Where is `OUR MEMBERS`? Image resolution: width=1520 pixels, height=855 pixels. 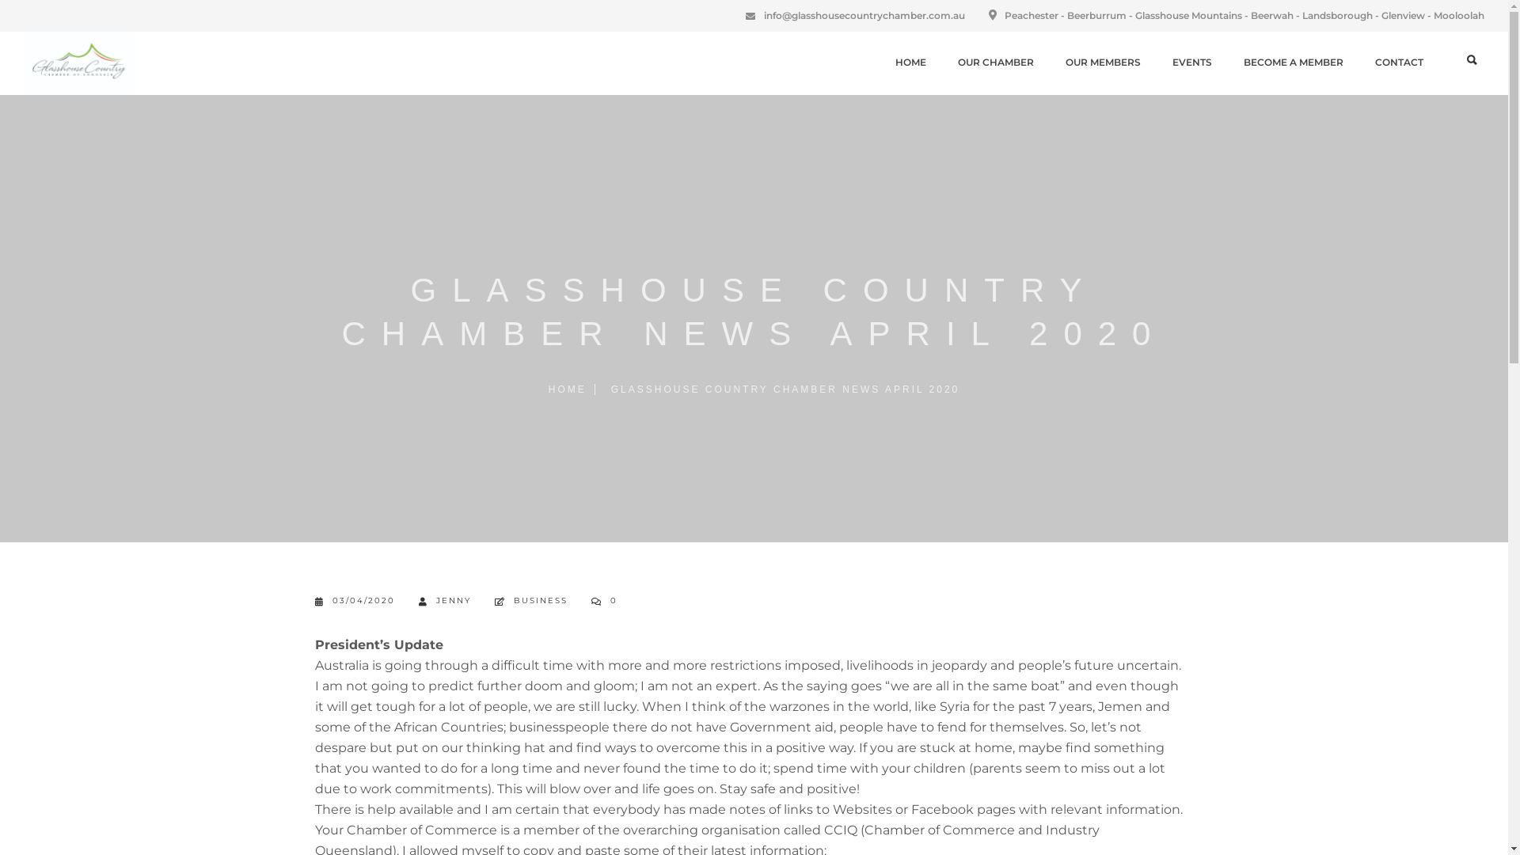 OUR MEMBERS is located at coordinates (1104, 62).